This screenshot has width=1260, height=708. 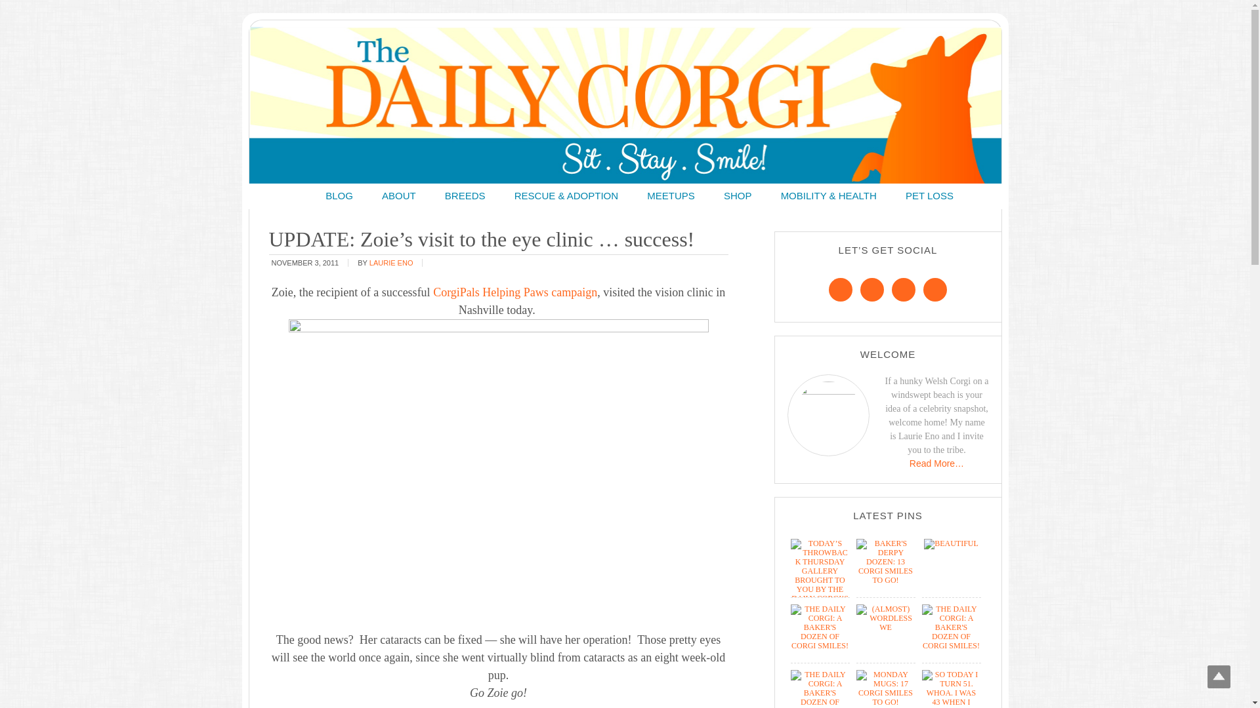 What do you see at coordinates (465, 195) in the screenshot?
I see `BREEDS` at bounding box center [465, 195].